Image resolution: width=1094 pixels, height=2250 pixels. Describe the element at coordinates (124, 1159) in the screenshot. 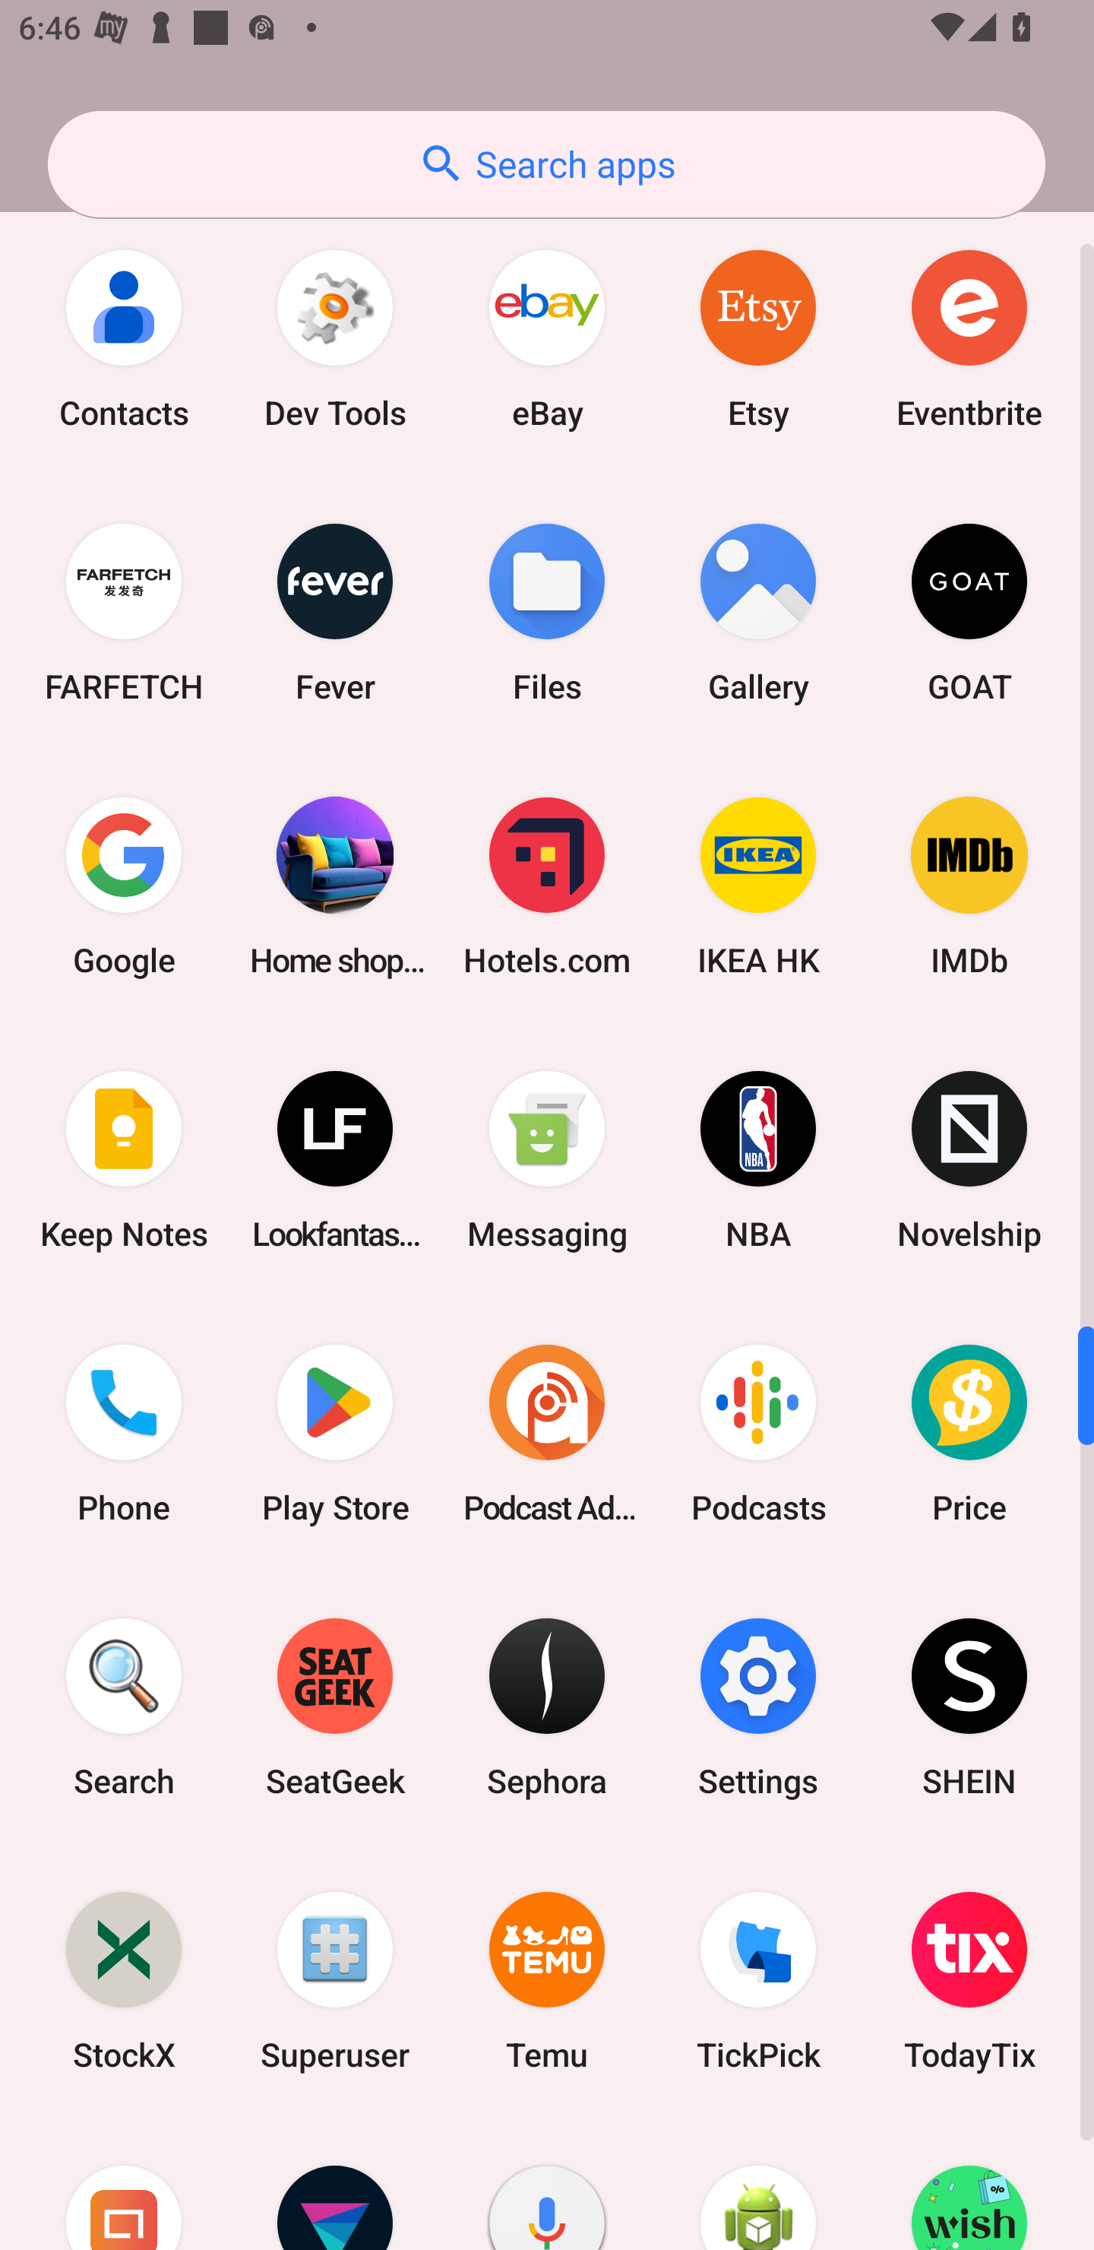

I see `Keep Notes` at that location.